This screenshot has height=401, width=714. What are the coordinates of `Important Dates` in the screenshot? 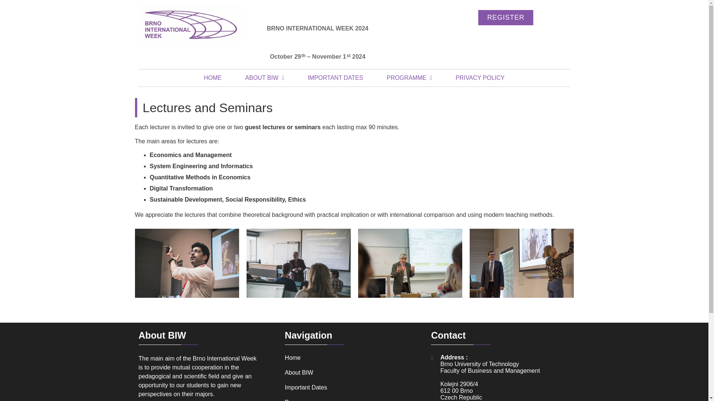 It's located at (354, 388).